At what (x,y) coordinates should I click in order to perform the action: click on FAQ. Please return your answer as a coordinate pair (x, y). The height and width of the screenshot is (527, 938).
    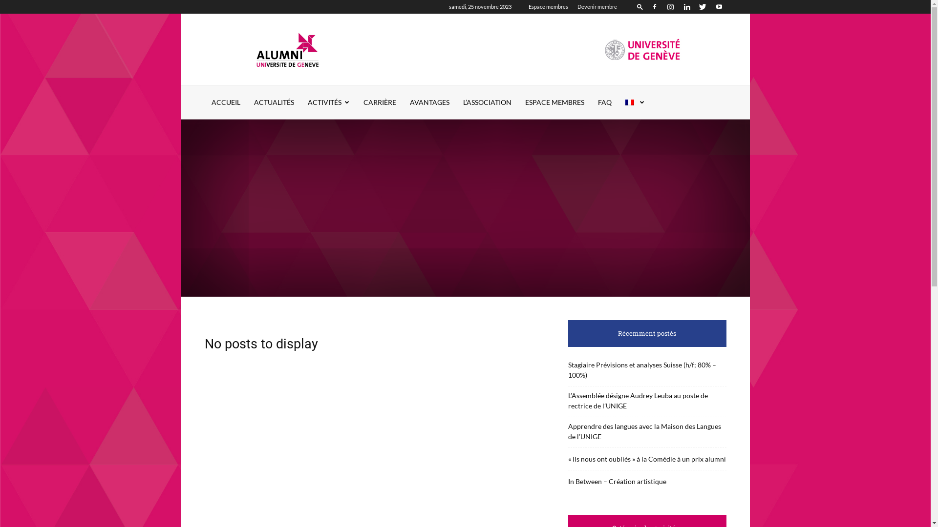
    Looking at the image, I should click on (605, 102).